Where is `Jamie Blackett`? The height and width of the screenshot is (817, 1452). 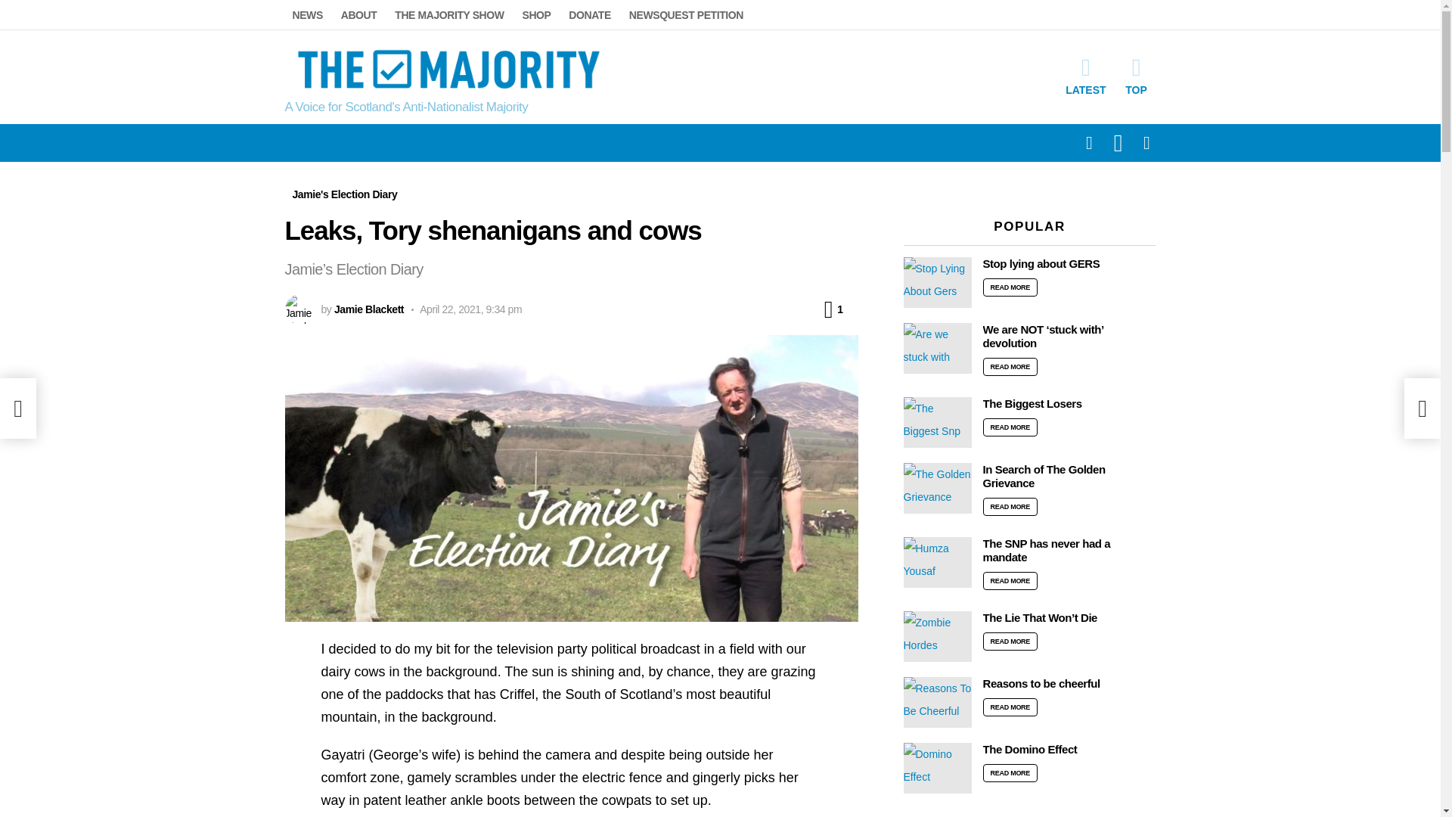 Jamie Blackett is located at coordinates (368, 309).